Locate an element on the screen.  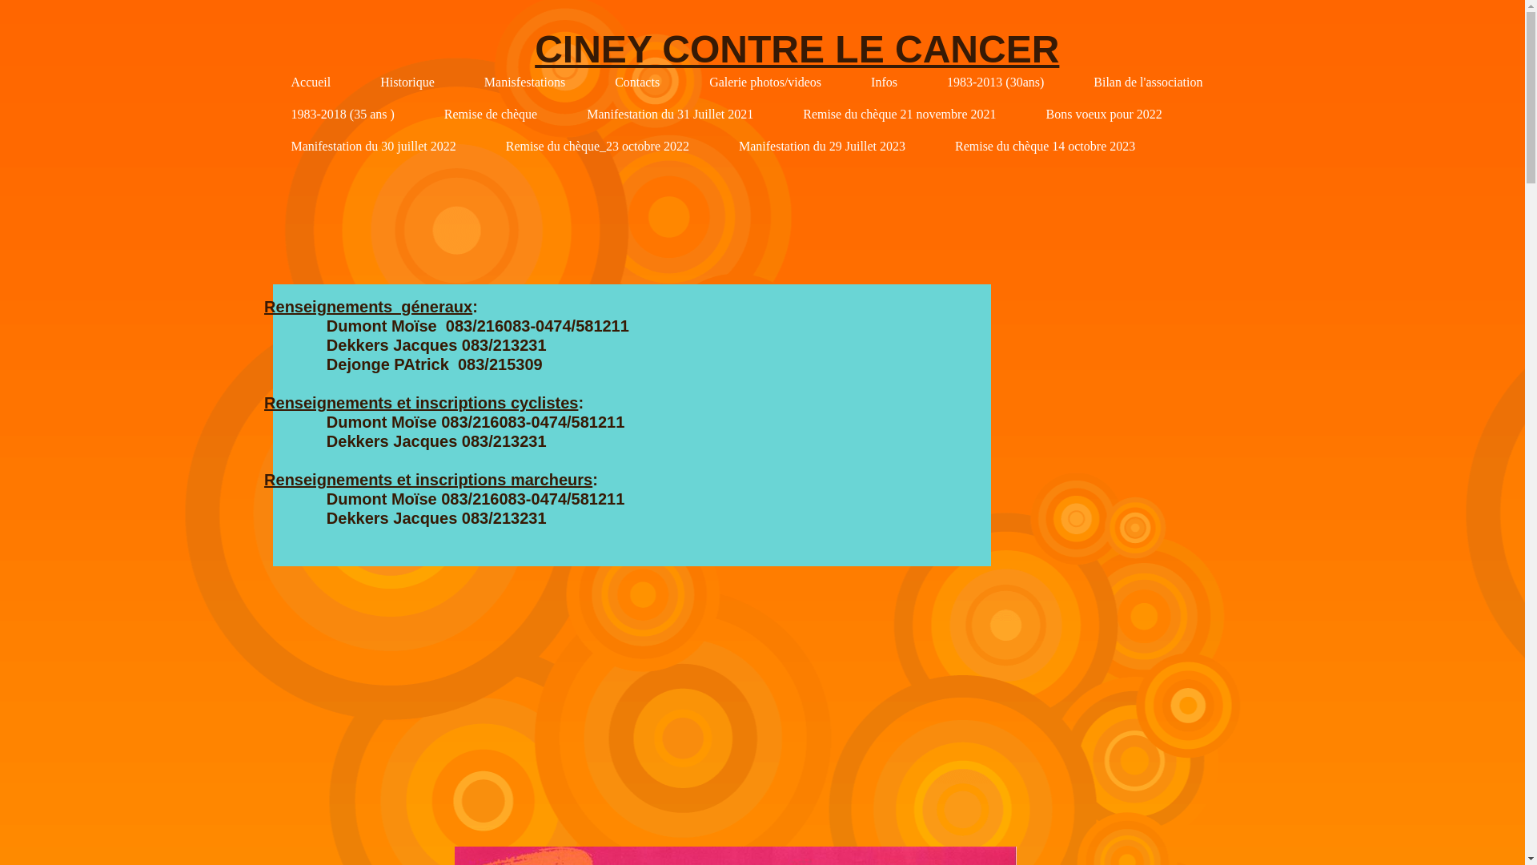
Galerie photos/videos is located at coordinates (765, 82).